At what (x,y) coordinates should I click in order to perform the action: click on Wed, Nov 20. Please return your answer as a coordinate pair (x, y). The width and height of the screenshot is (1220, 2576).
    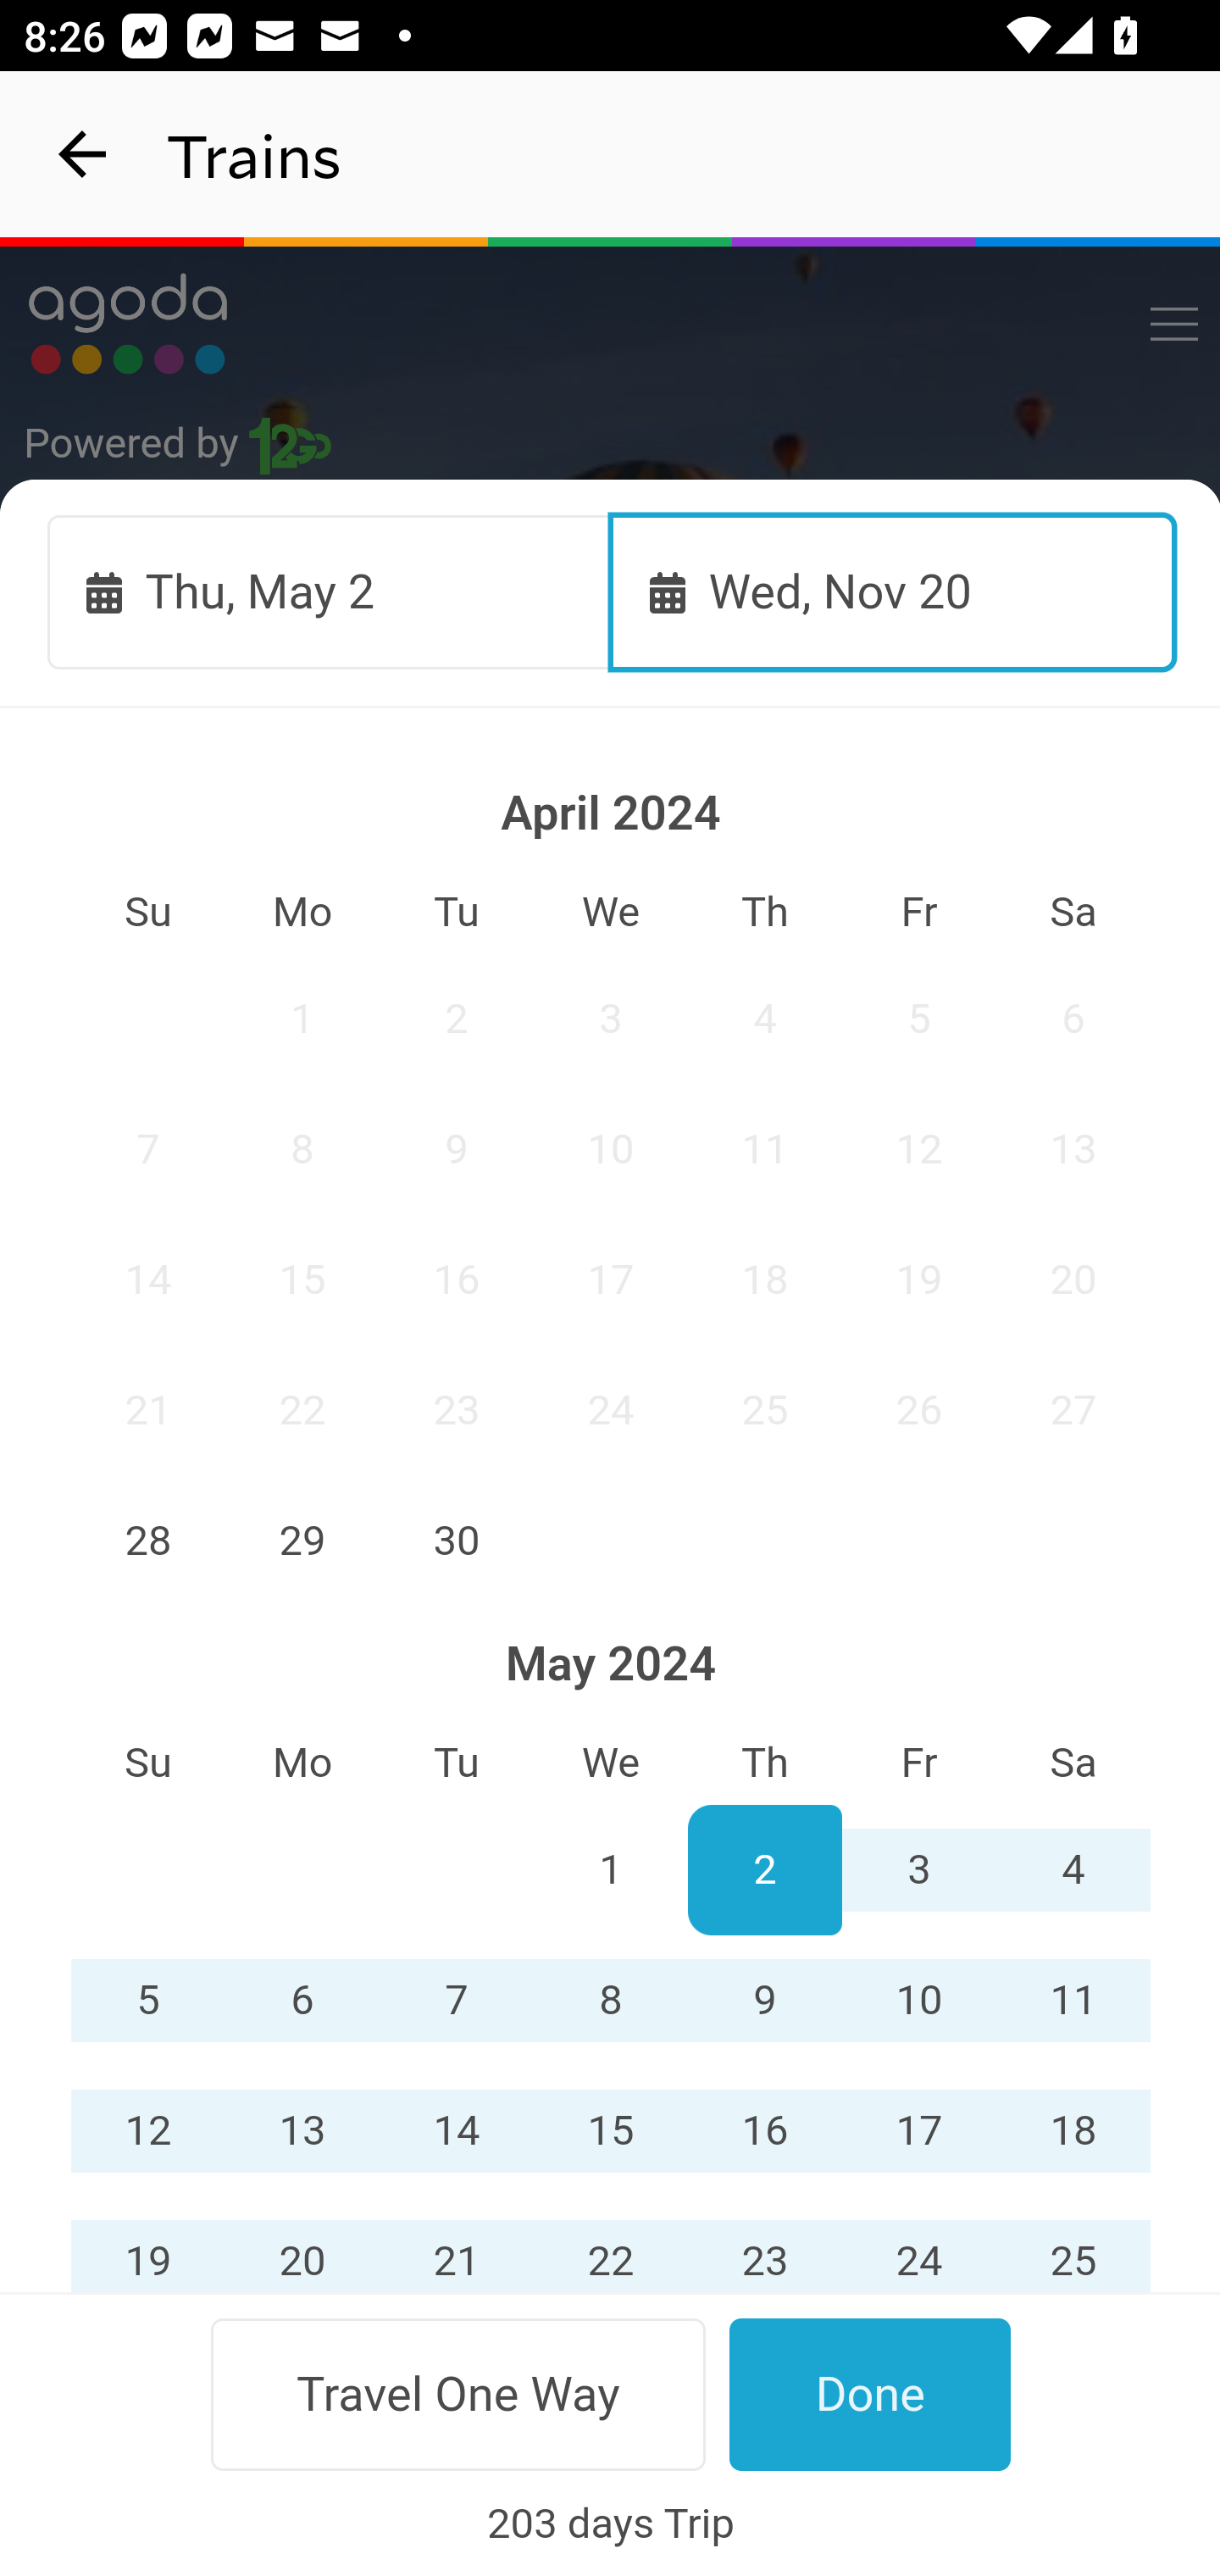
    Looking at the image, I should click on (894, 591).